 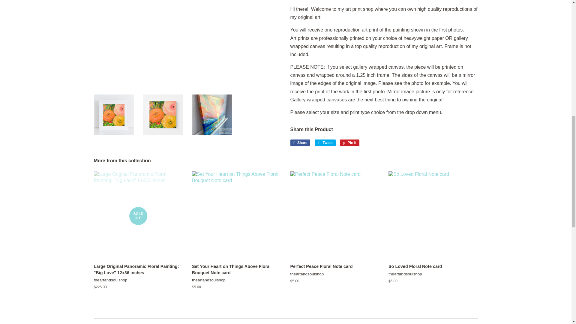 I want to click on Tweet on Twitter, so click(x=325, y=143).